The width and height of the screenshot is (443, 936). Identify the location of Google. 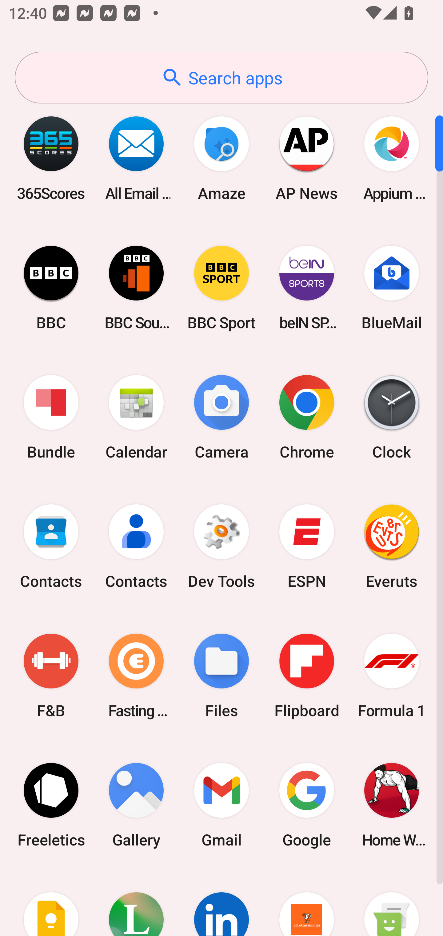
(306, 805).